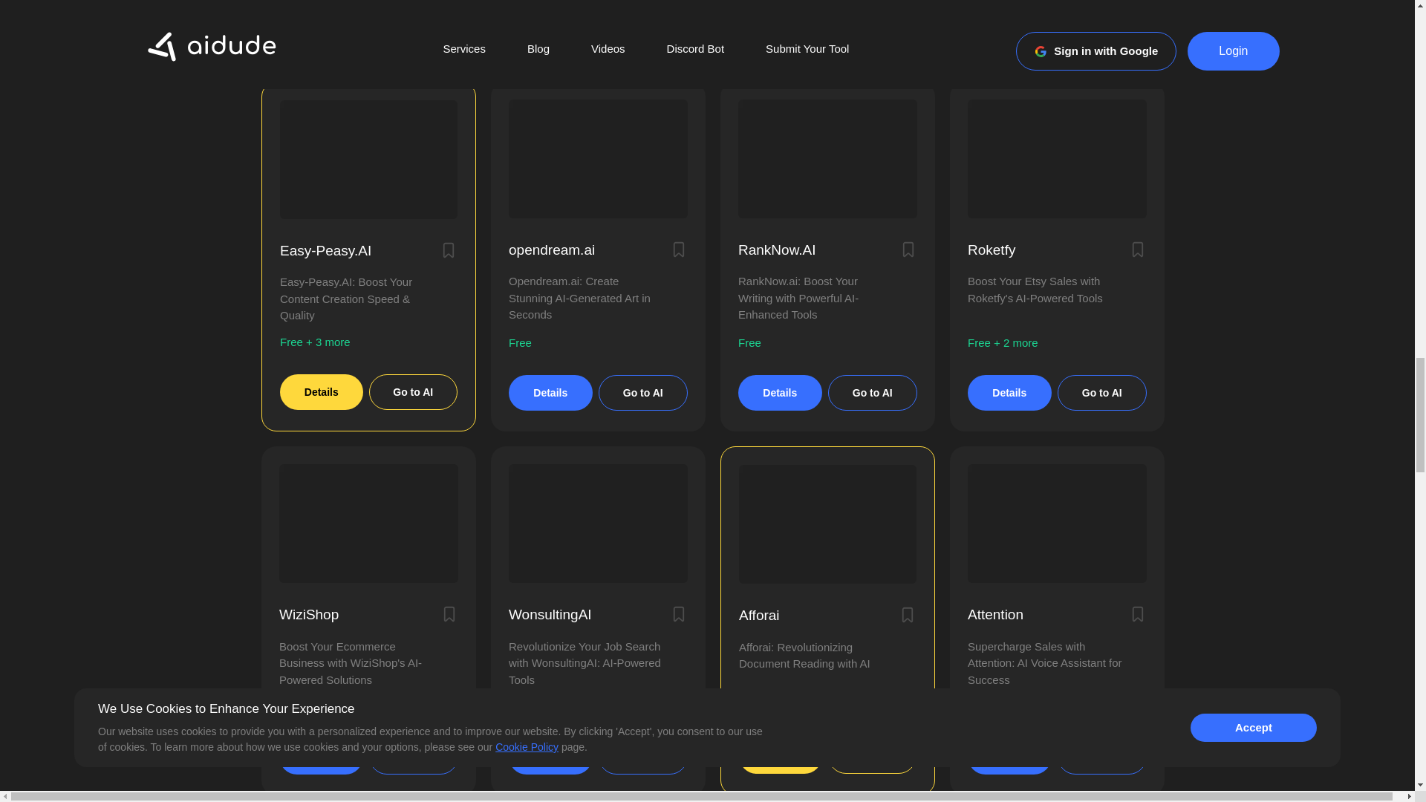 This screenshot has height=802, width=1426. Describe the element at coordinates (551, 392) in the screenshot. I see `Details` at that location.